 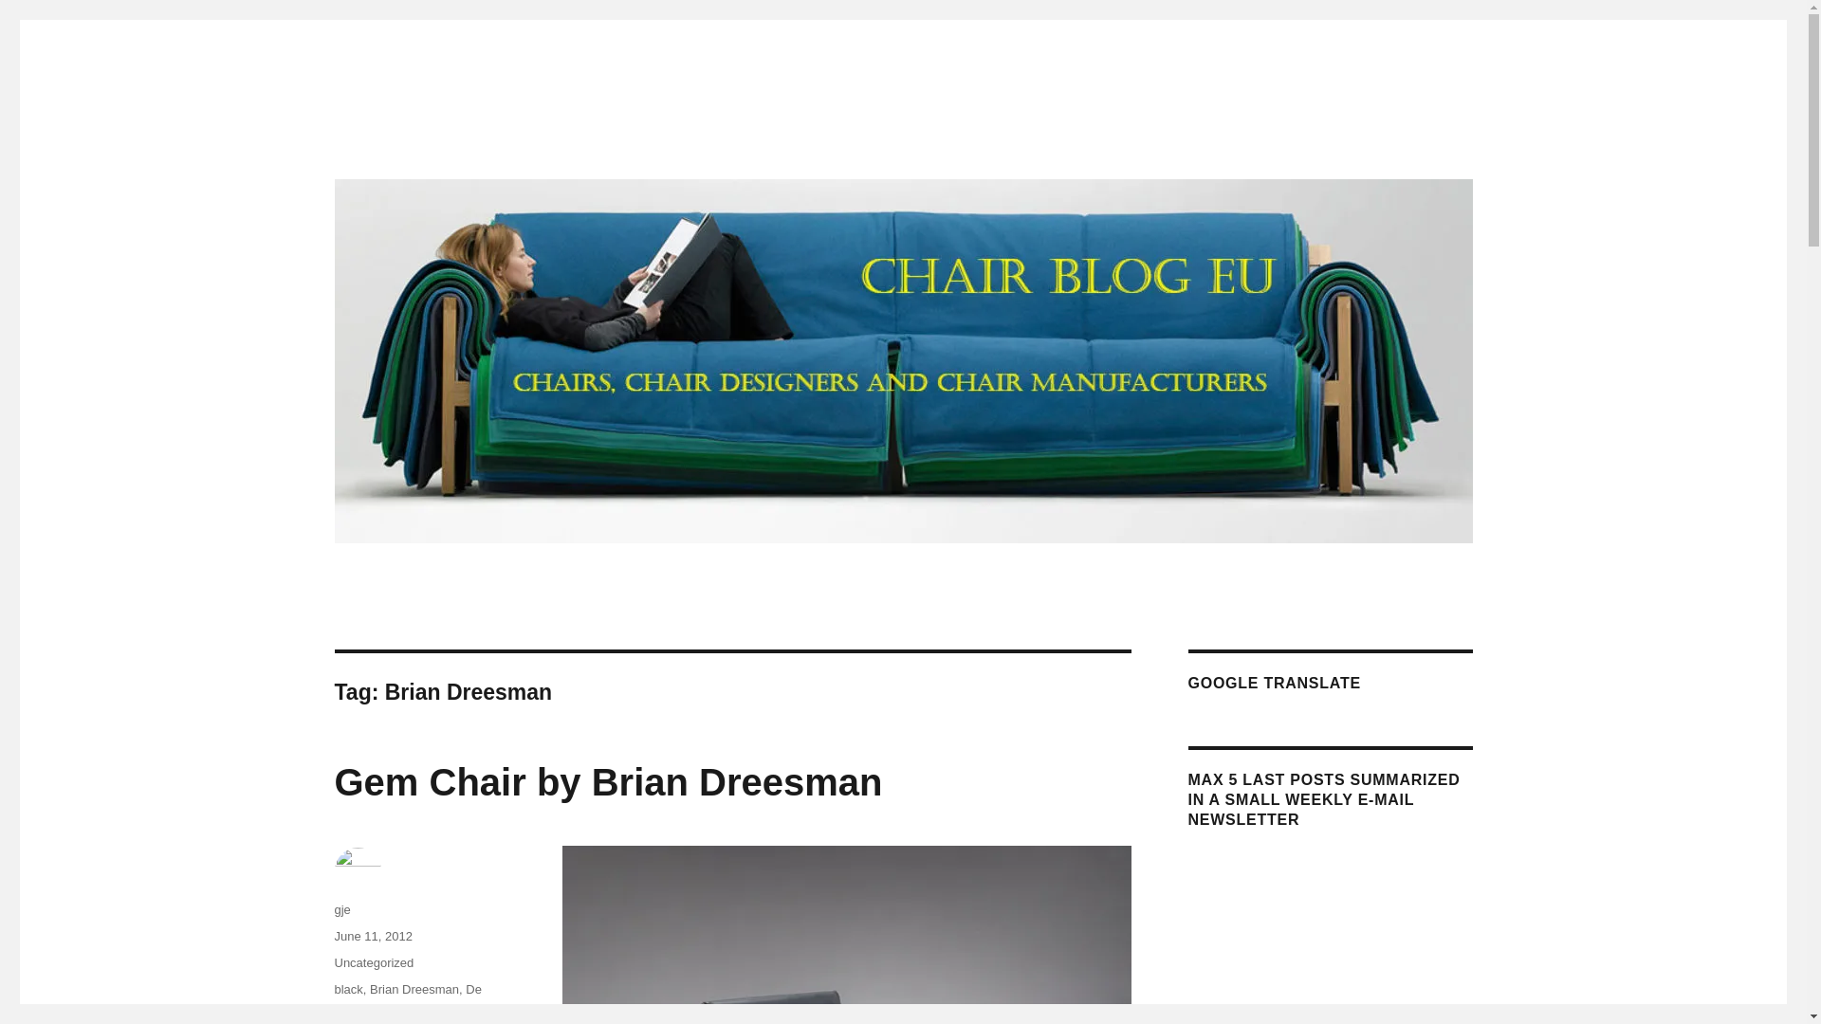 I want to click on De Stijl, so click(x=406, y=999).